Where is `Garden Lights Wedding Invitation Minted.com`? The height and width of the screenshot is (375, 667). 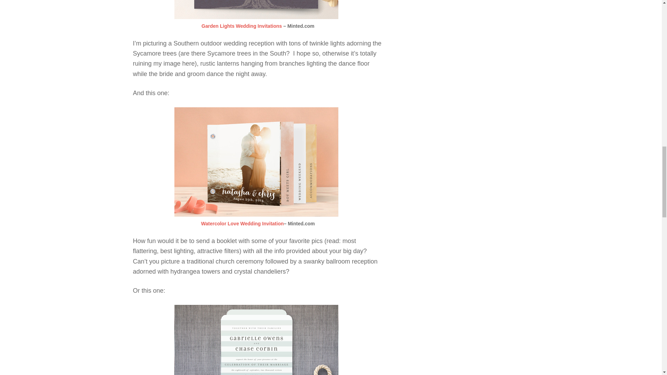 Garden Lights Wedding Invitation Minted.com is located at coordinates (242, 26).